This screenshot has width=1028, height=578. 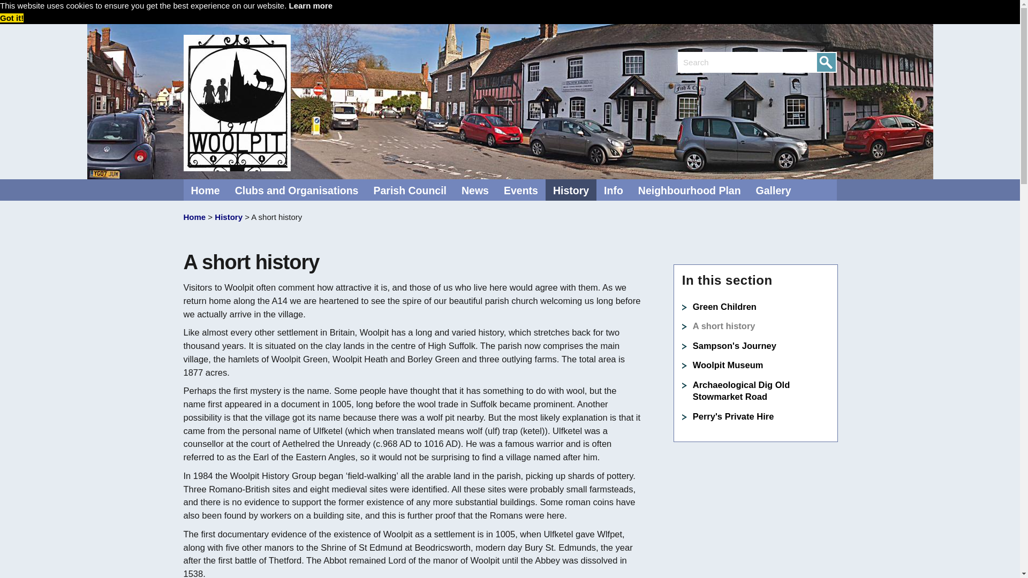 What do you see at coordinates (521, 189) in the screenshot?
I see `Events` at bounding box center [521, 189].